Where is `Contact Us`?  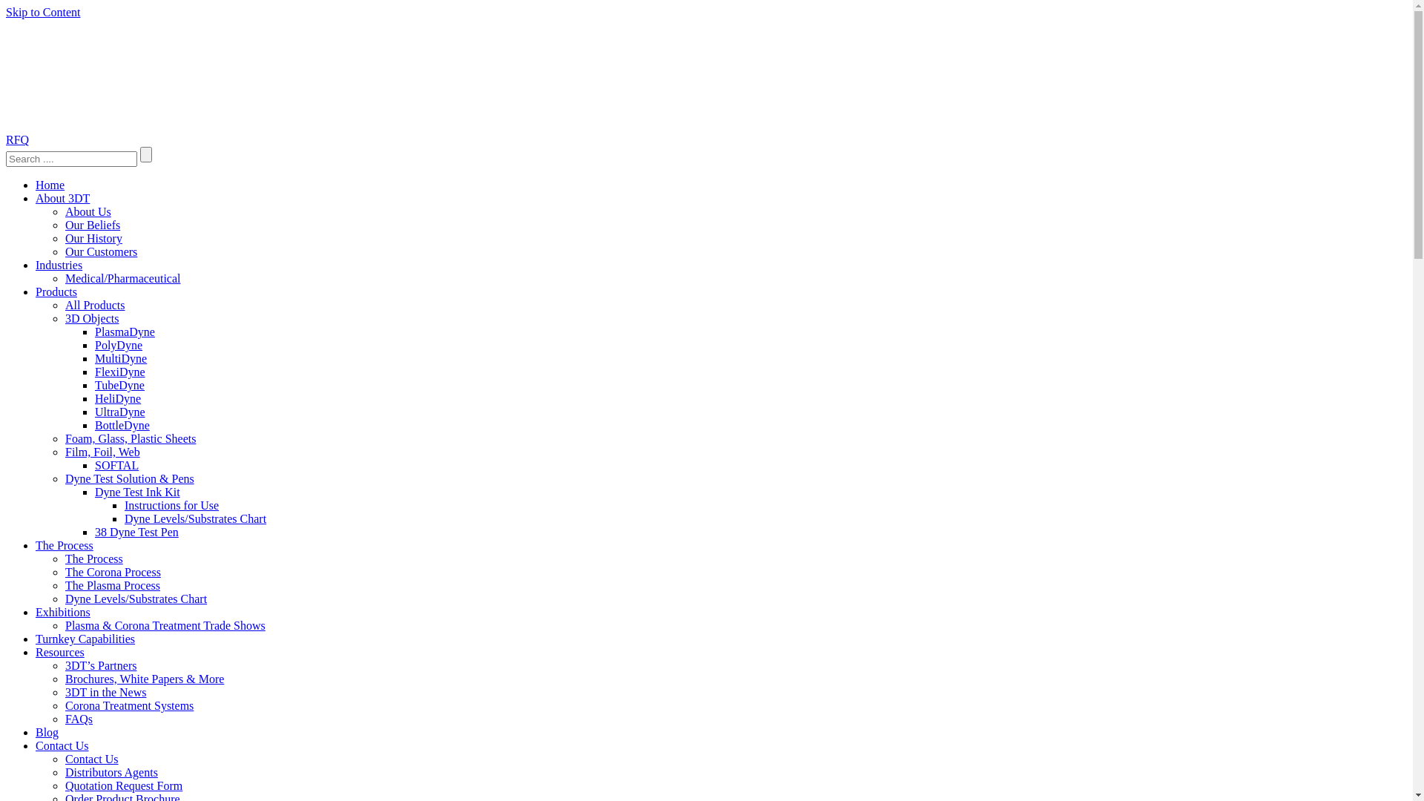
Contact Us is located at coordinates (92, 759).